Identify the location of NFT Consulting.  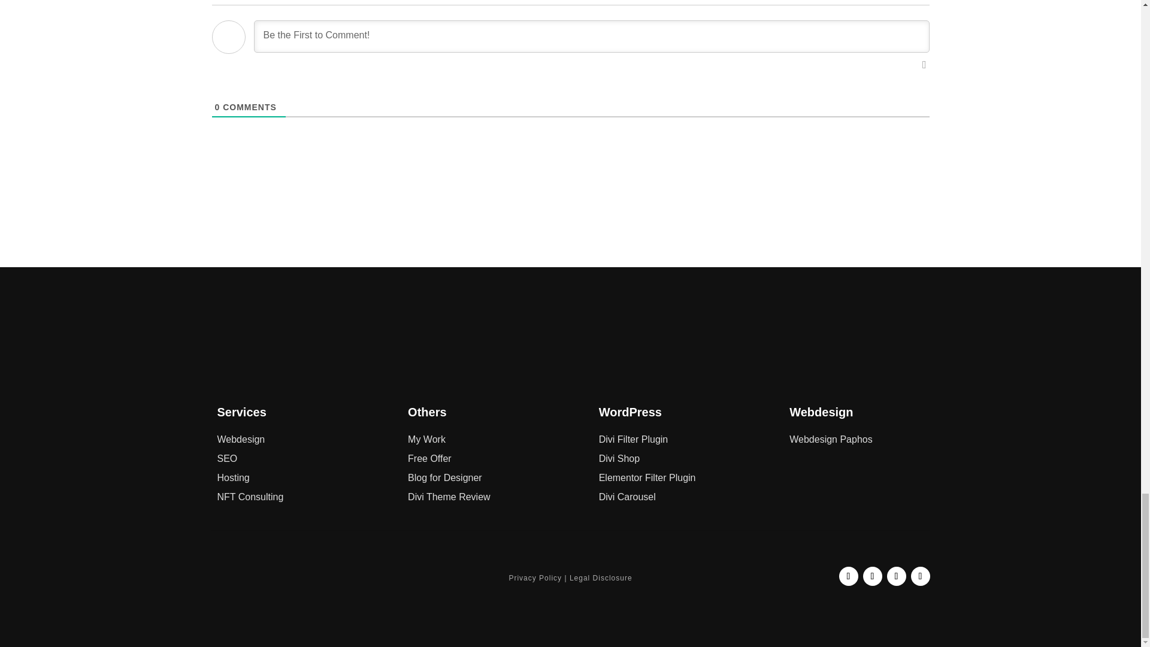
(250, 497).